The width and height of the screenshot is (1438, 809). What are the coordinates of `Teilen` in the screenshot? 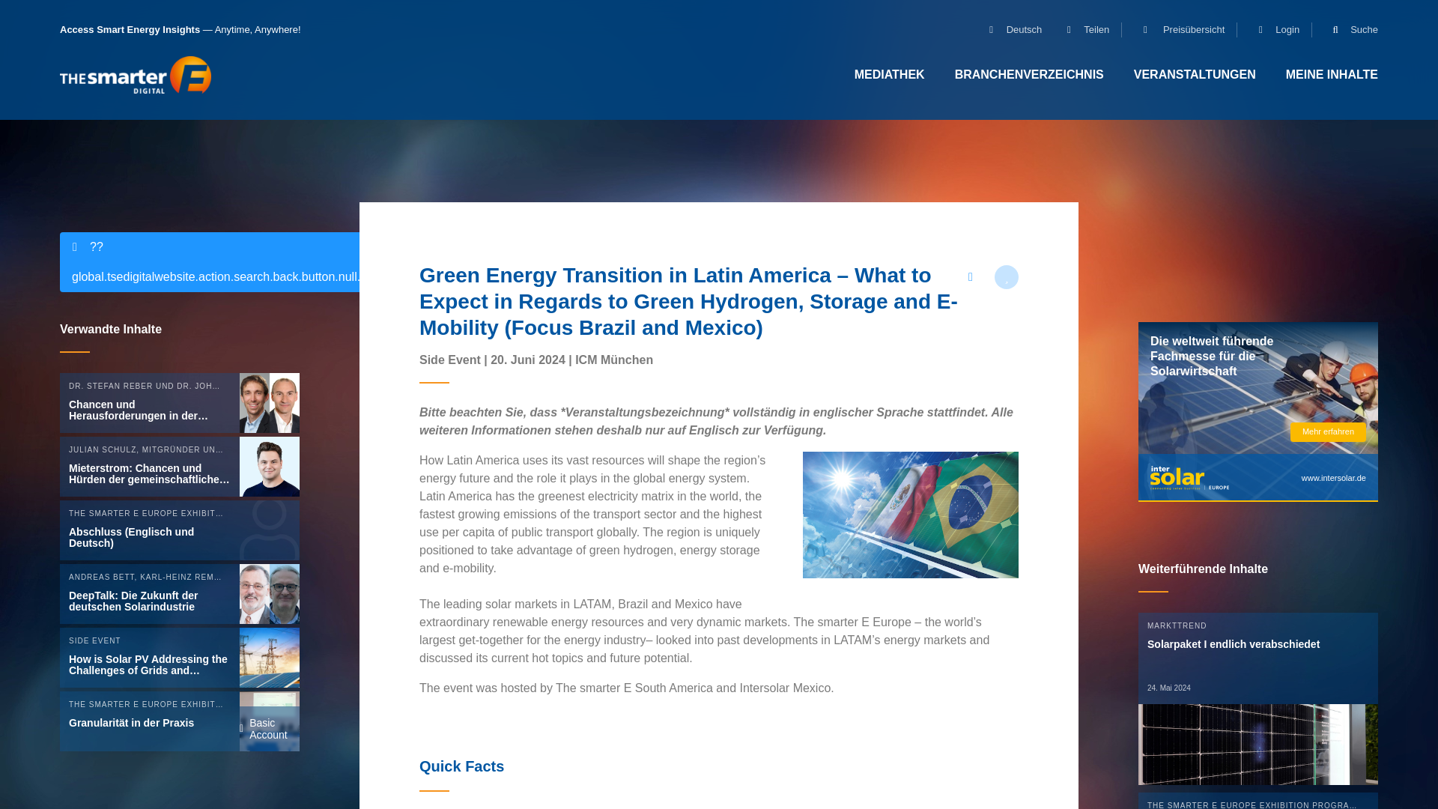 It's located at (1081, 30).